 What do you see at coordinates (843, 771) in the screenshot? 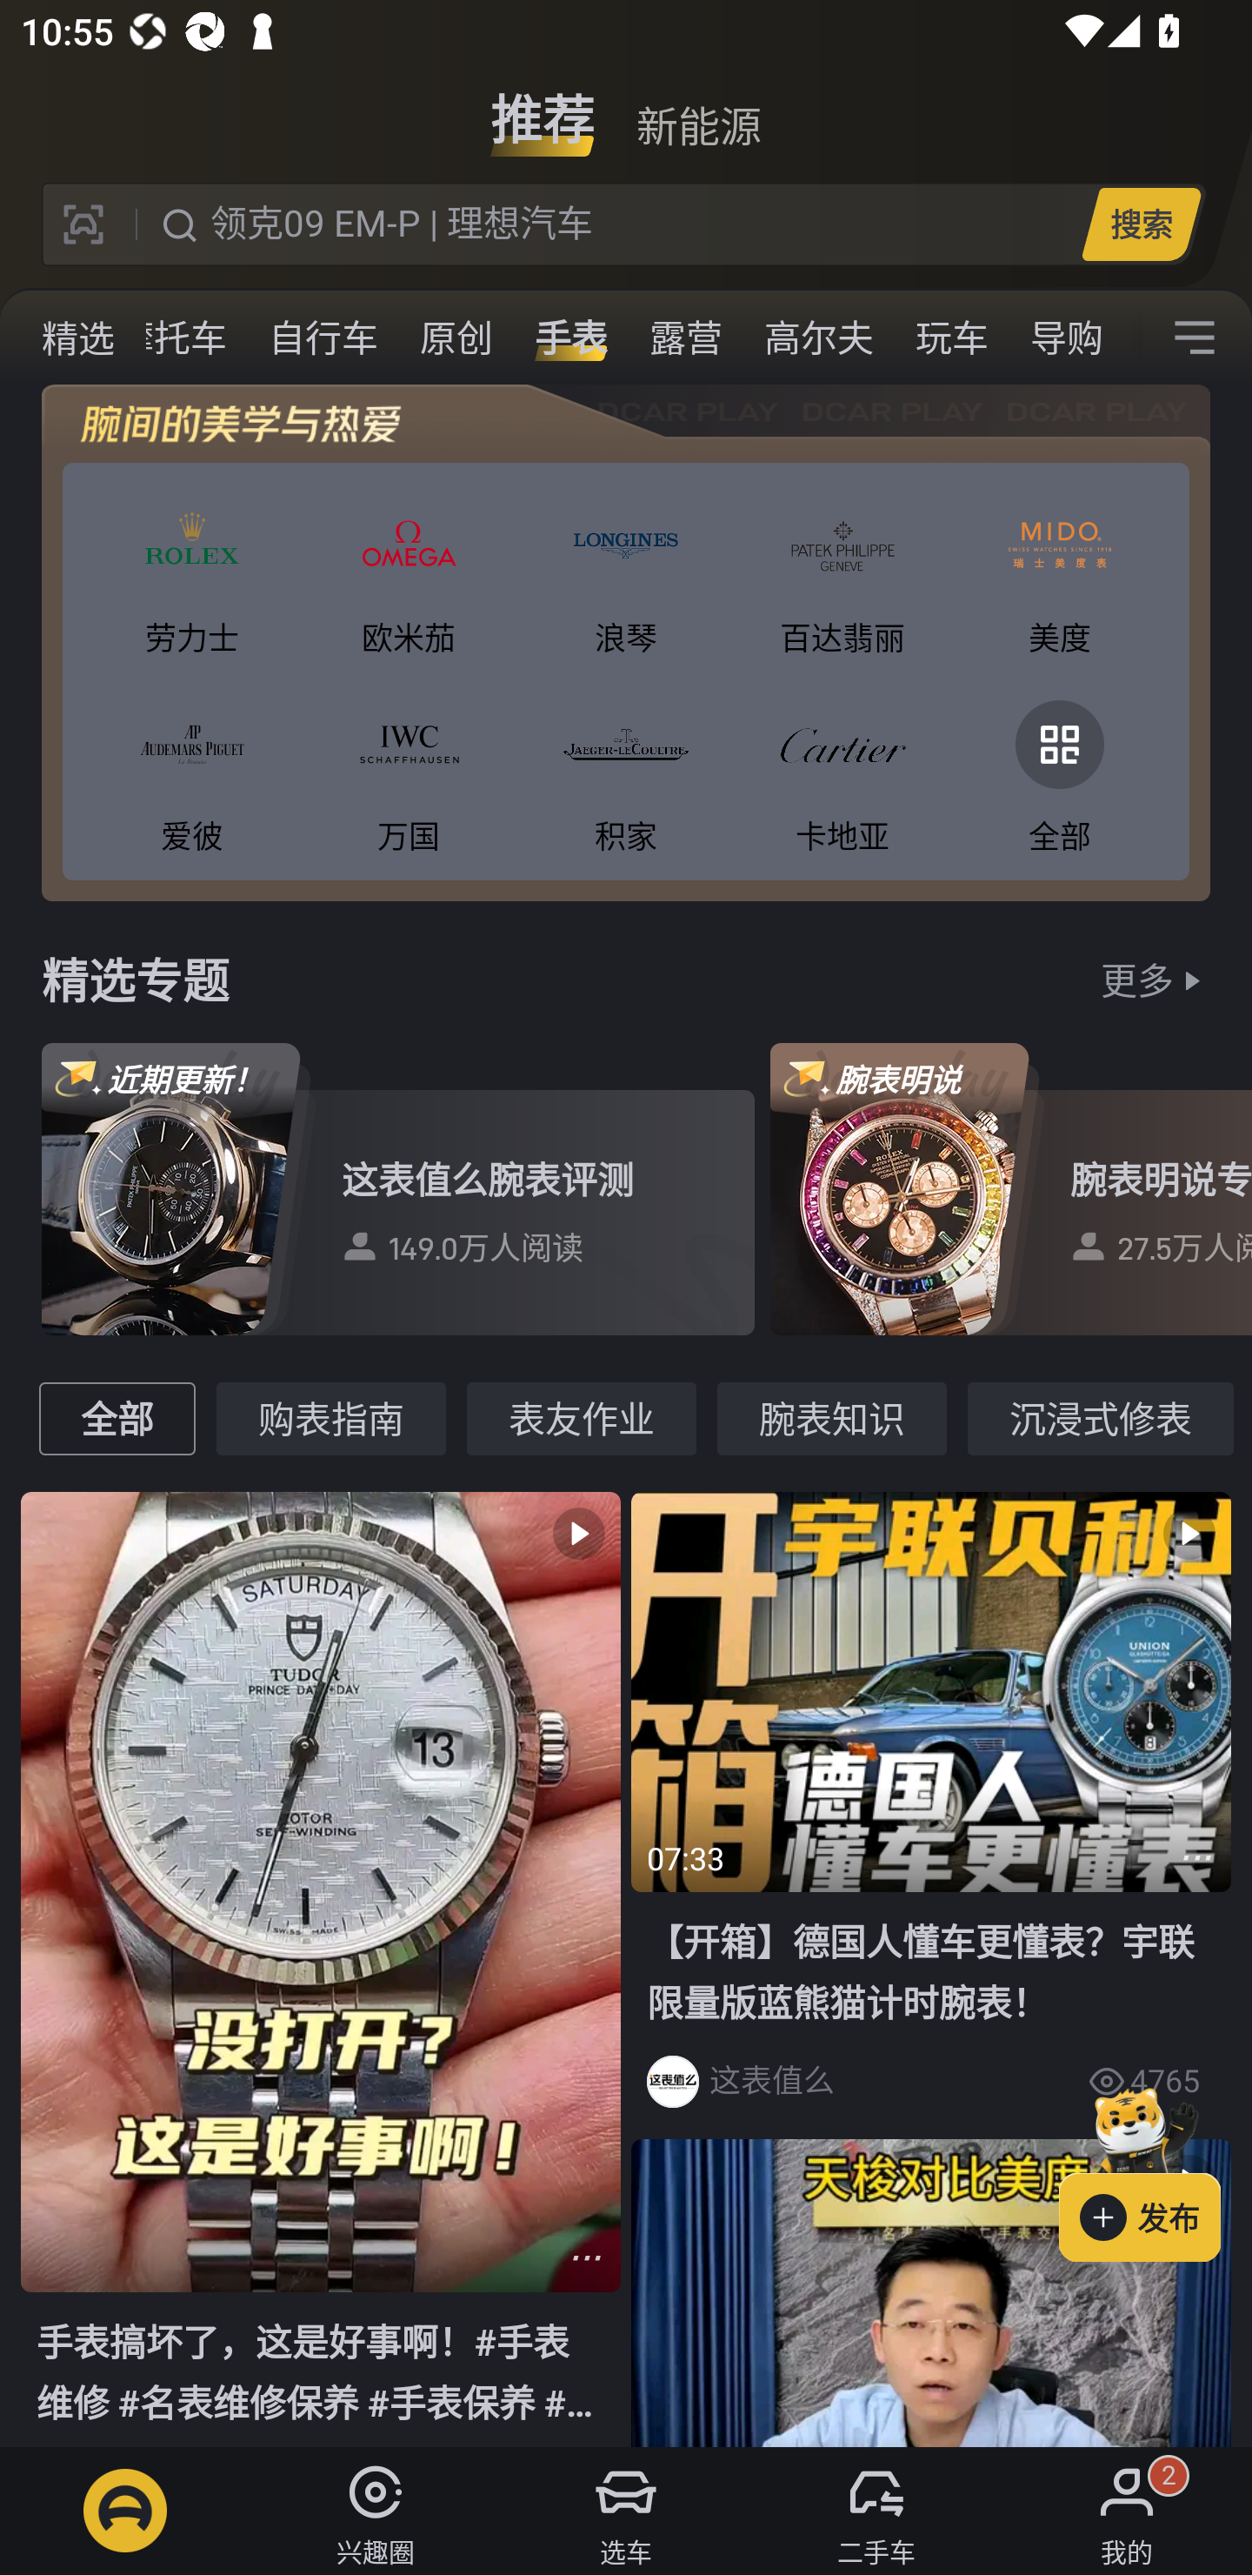
I see `卡地亚` at bounding box center [843, 771].